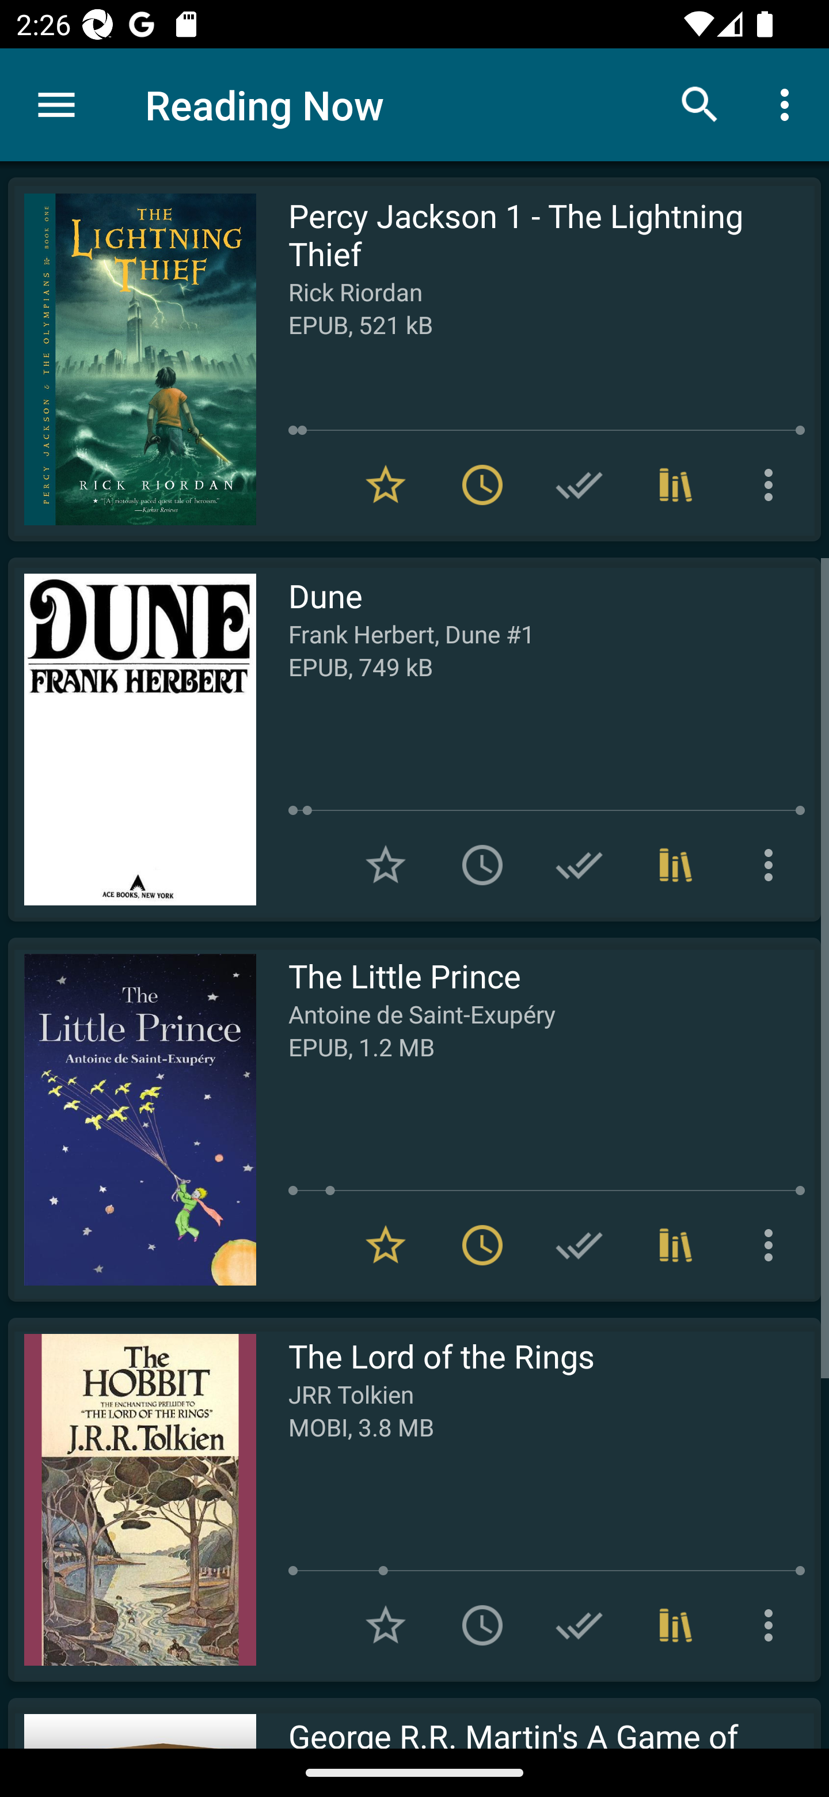 Image resolution: width=829 pixels, height=1797 pixels. What do you see at coordinates (386, 1625) in the screenshot?
I see `Add to Favorites` at bounding box center [386, 1625].